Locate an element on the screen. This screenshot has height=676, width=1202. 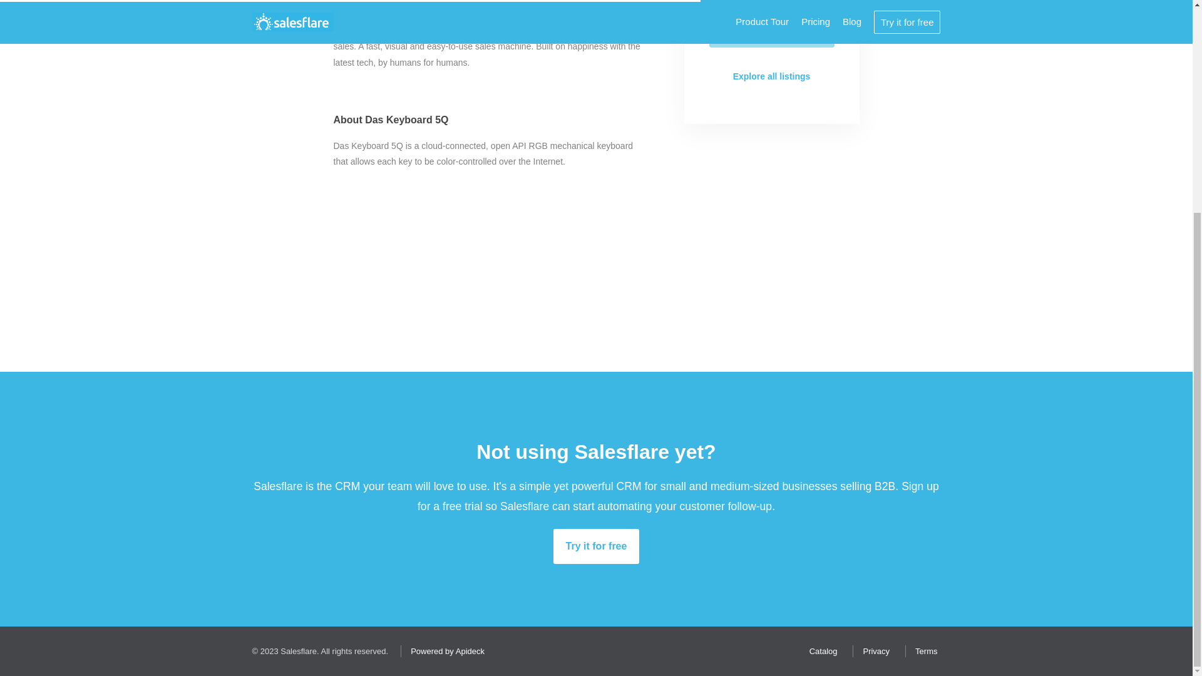
Privacy is located at coordinates (873, 651).